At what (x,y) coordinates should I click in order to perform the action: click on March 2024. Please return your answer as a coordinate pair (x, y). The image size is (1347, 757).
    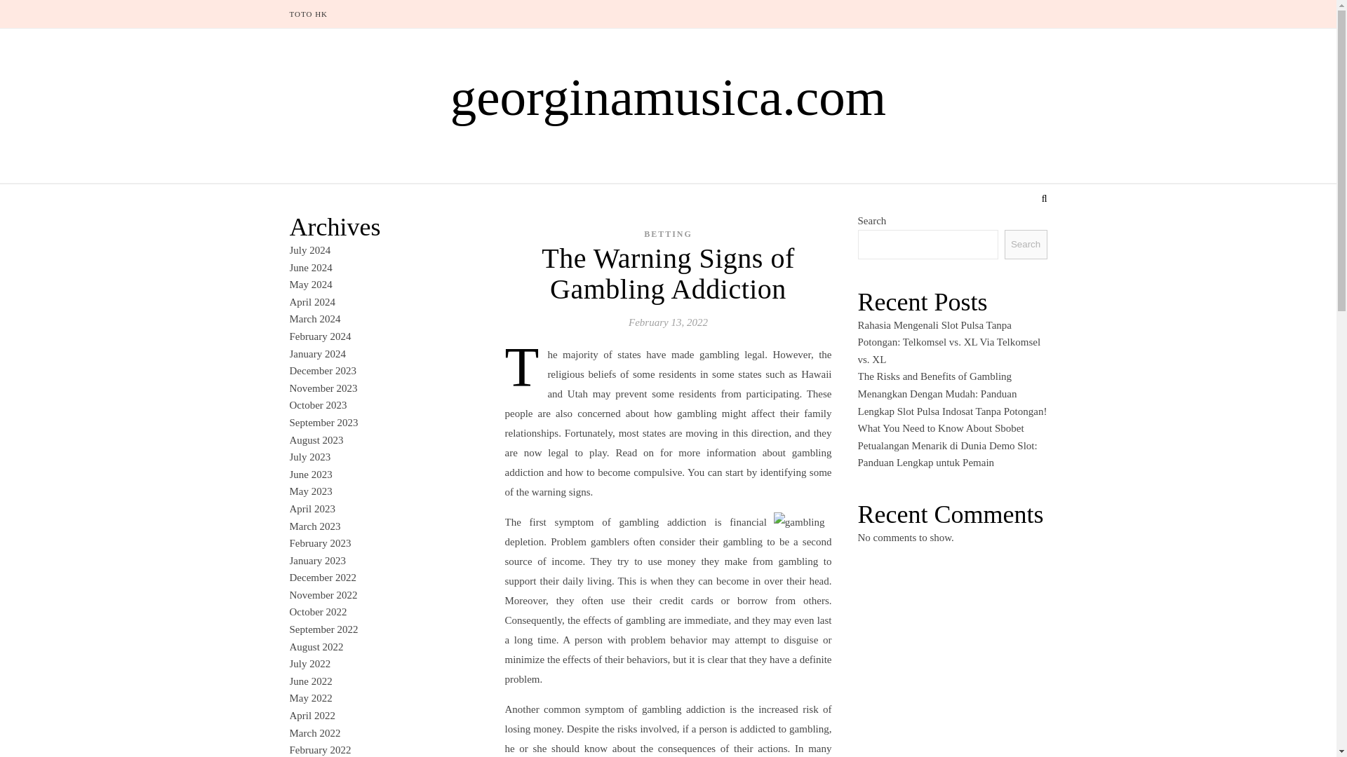
    Looking at the image, I should click on (314, 319).